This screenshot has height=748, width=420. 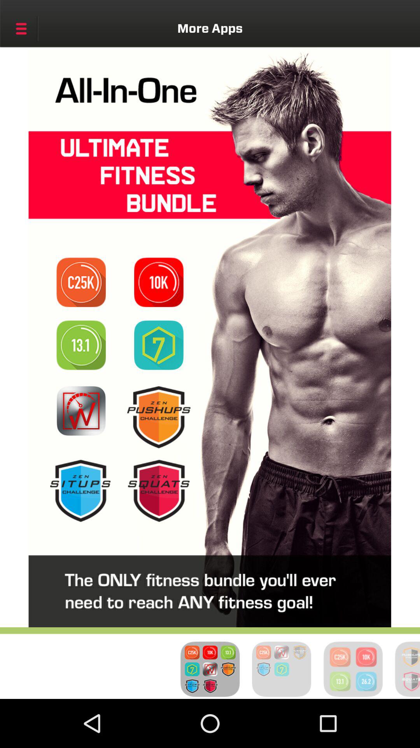 I want to click on 10k challenge, so click(x=159, y=282).